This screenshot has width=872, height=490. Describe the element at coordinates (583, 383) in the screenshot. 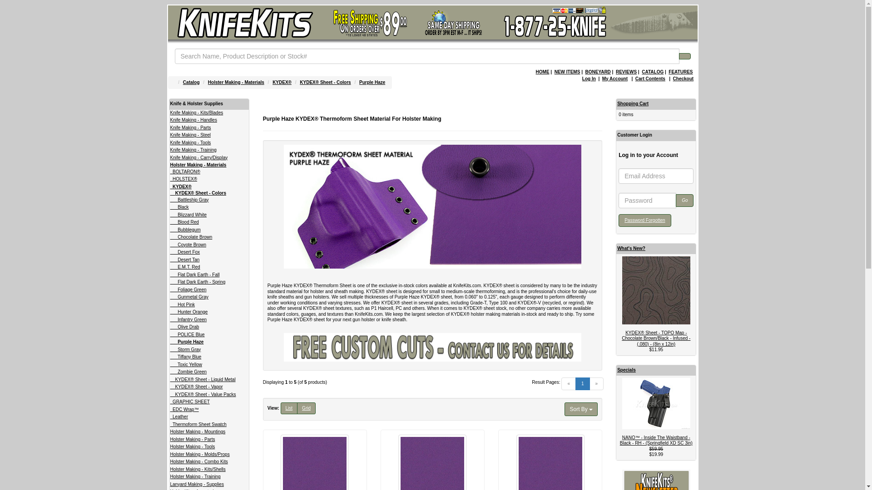

I see ` Page 1 ` at that location.